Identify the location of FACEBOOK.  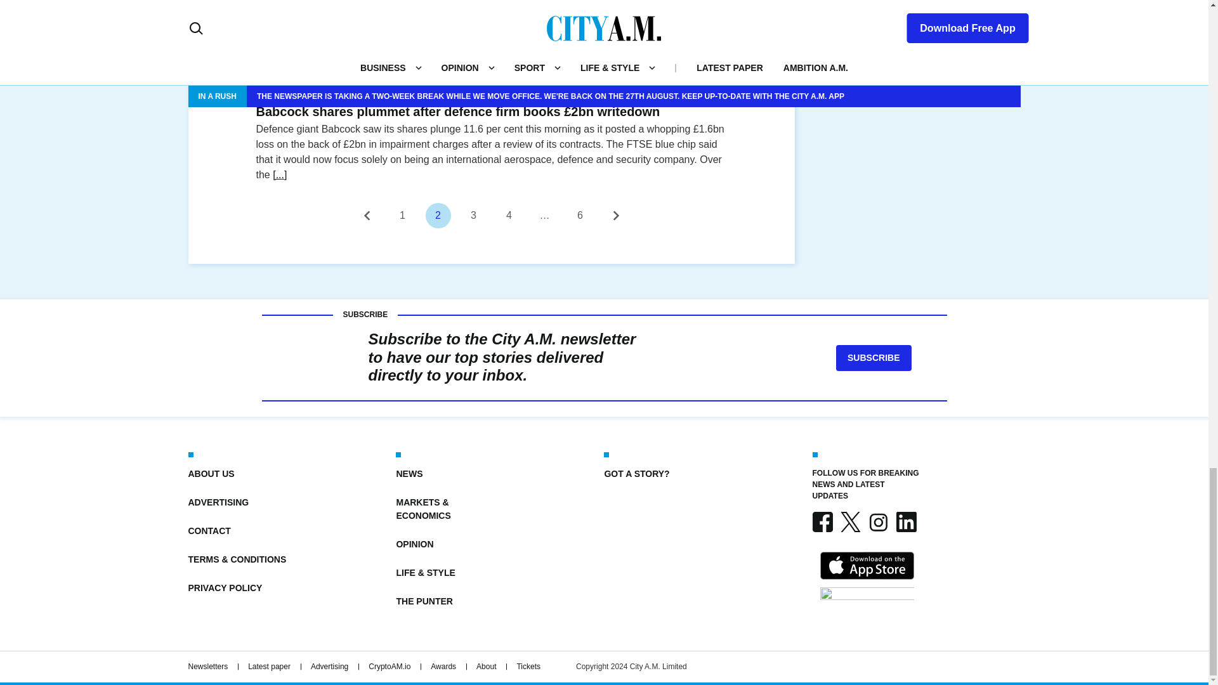
(822, 521).